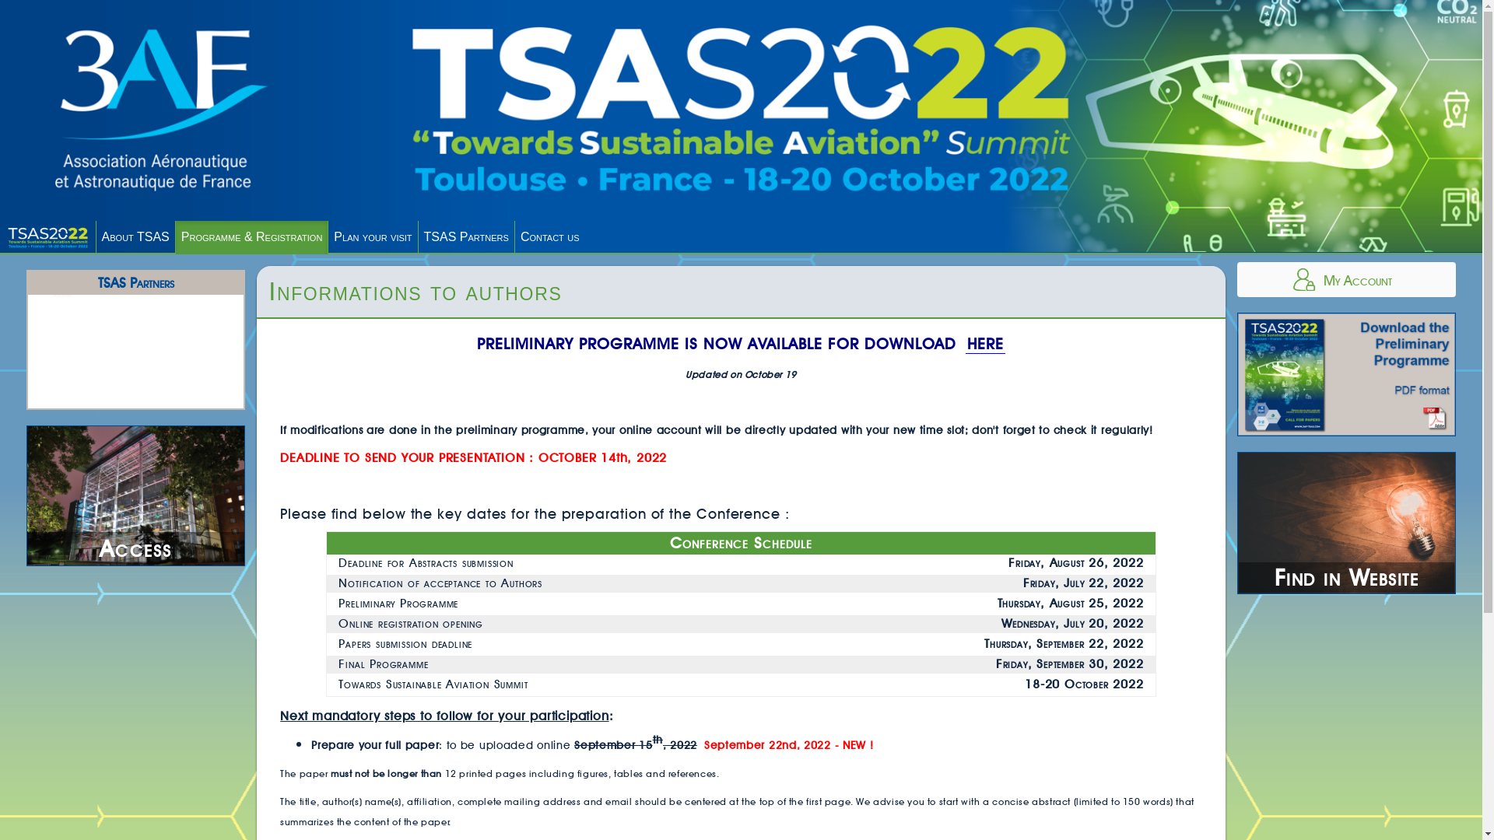 The height and width of the screenshot is (840, 1494). Describe the element at coordinates (985, 344) in the screenshot. I see `HERE` at that location.